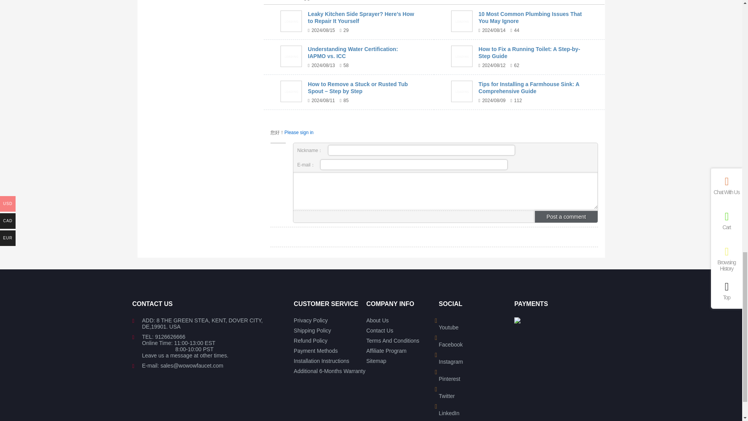  What do you see at coordinates (462, 21) in the screenshot?
I see `10 Most Common Plumbing Issues That You May Ignore` at bounding box center [462, 21].